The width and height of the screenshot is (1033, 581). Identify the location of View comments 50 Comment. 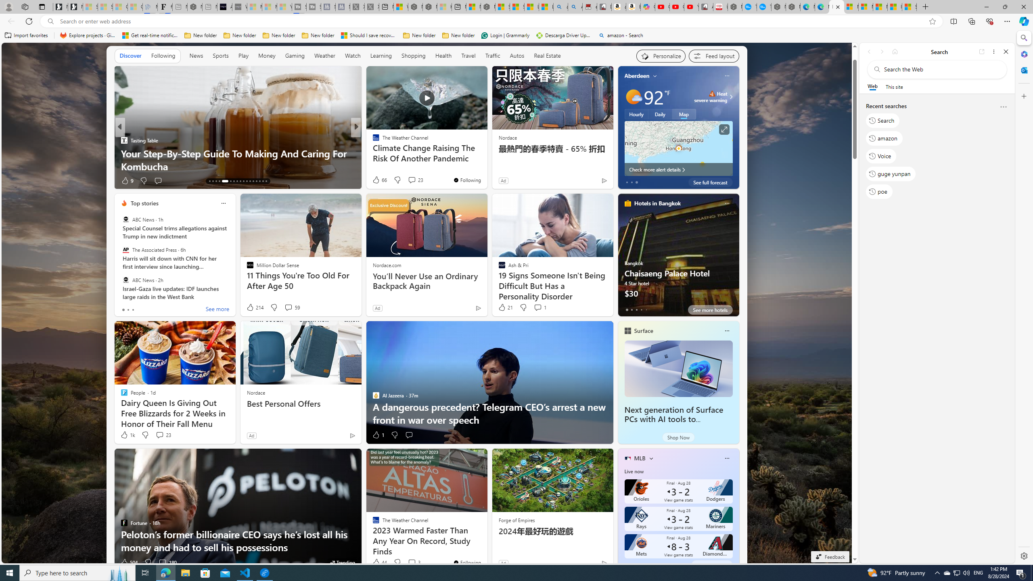
(412, 181).